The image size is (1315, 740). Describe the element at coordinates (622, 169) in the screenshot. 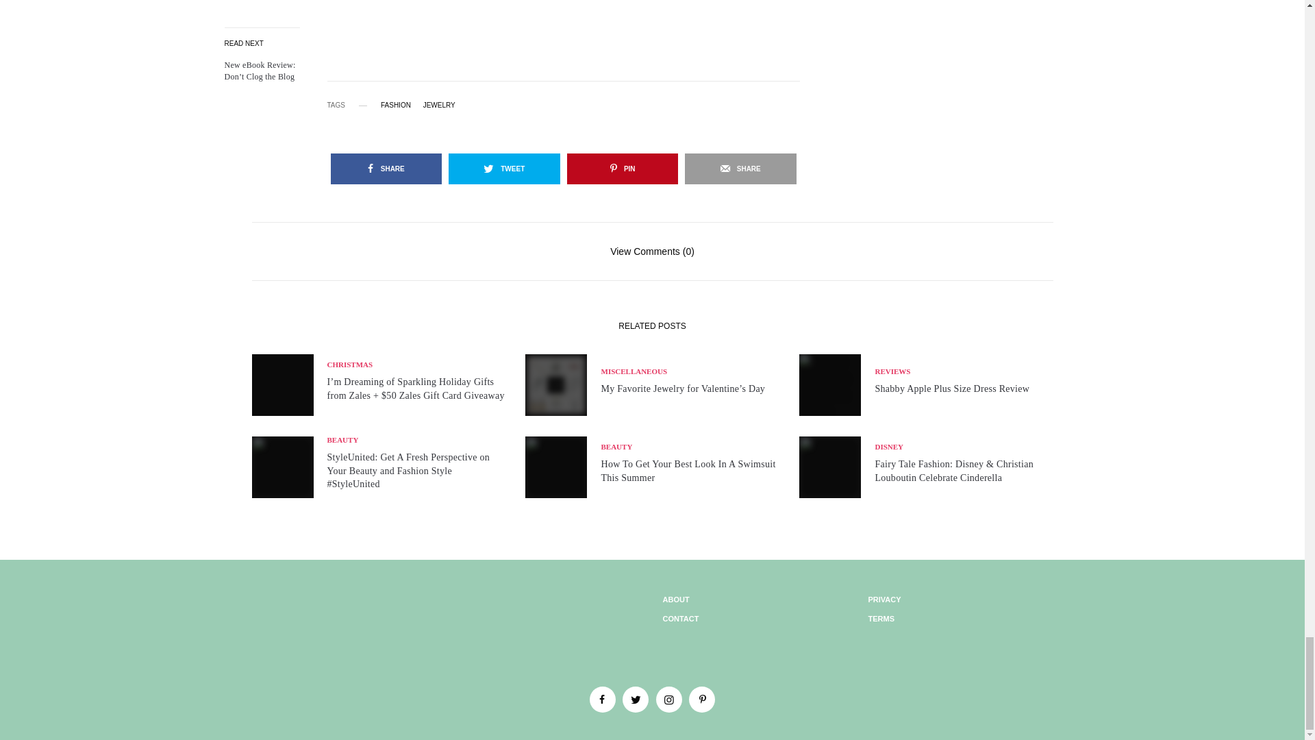

I see `PIN` at that location.